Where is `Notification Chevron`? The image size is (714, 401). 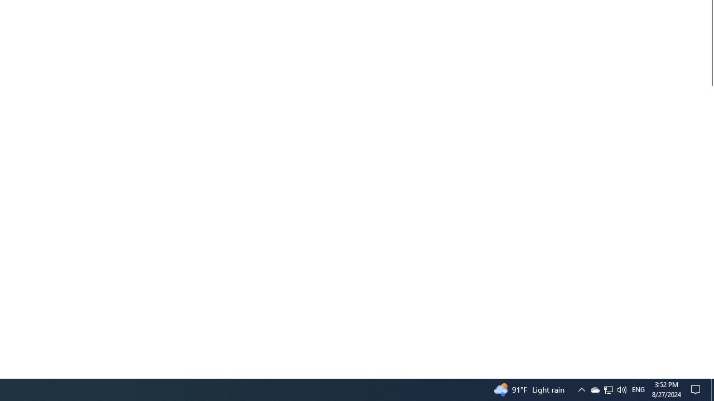
Notification Chevron is located at coordinates (608, 390).